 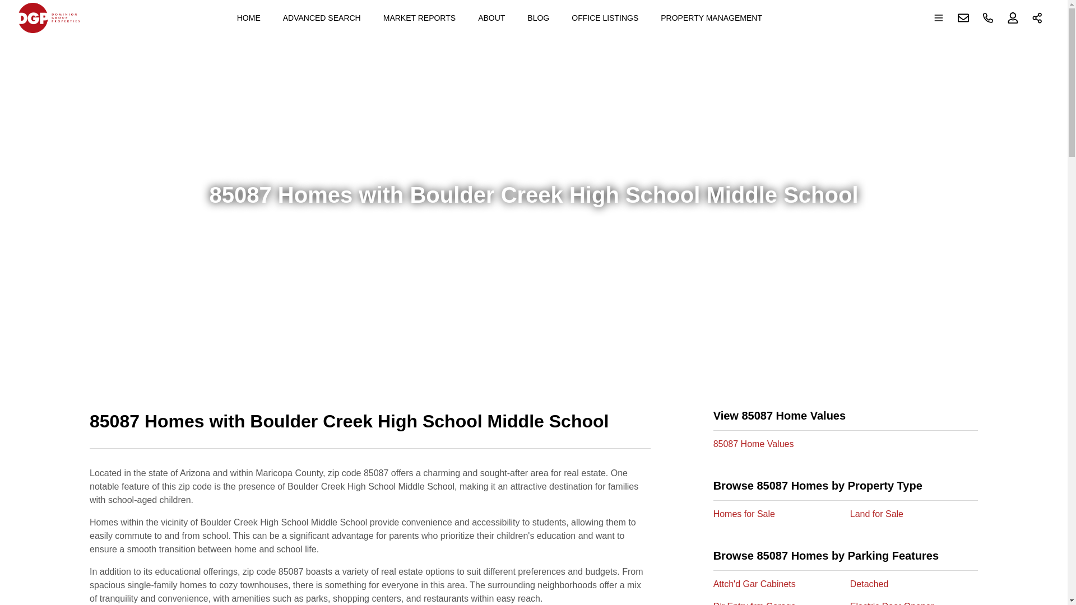 I want to click on BLOG, so click(x=538, y=18).